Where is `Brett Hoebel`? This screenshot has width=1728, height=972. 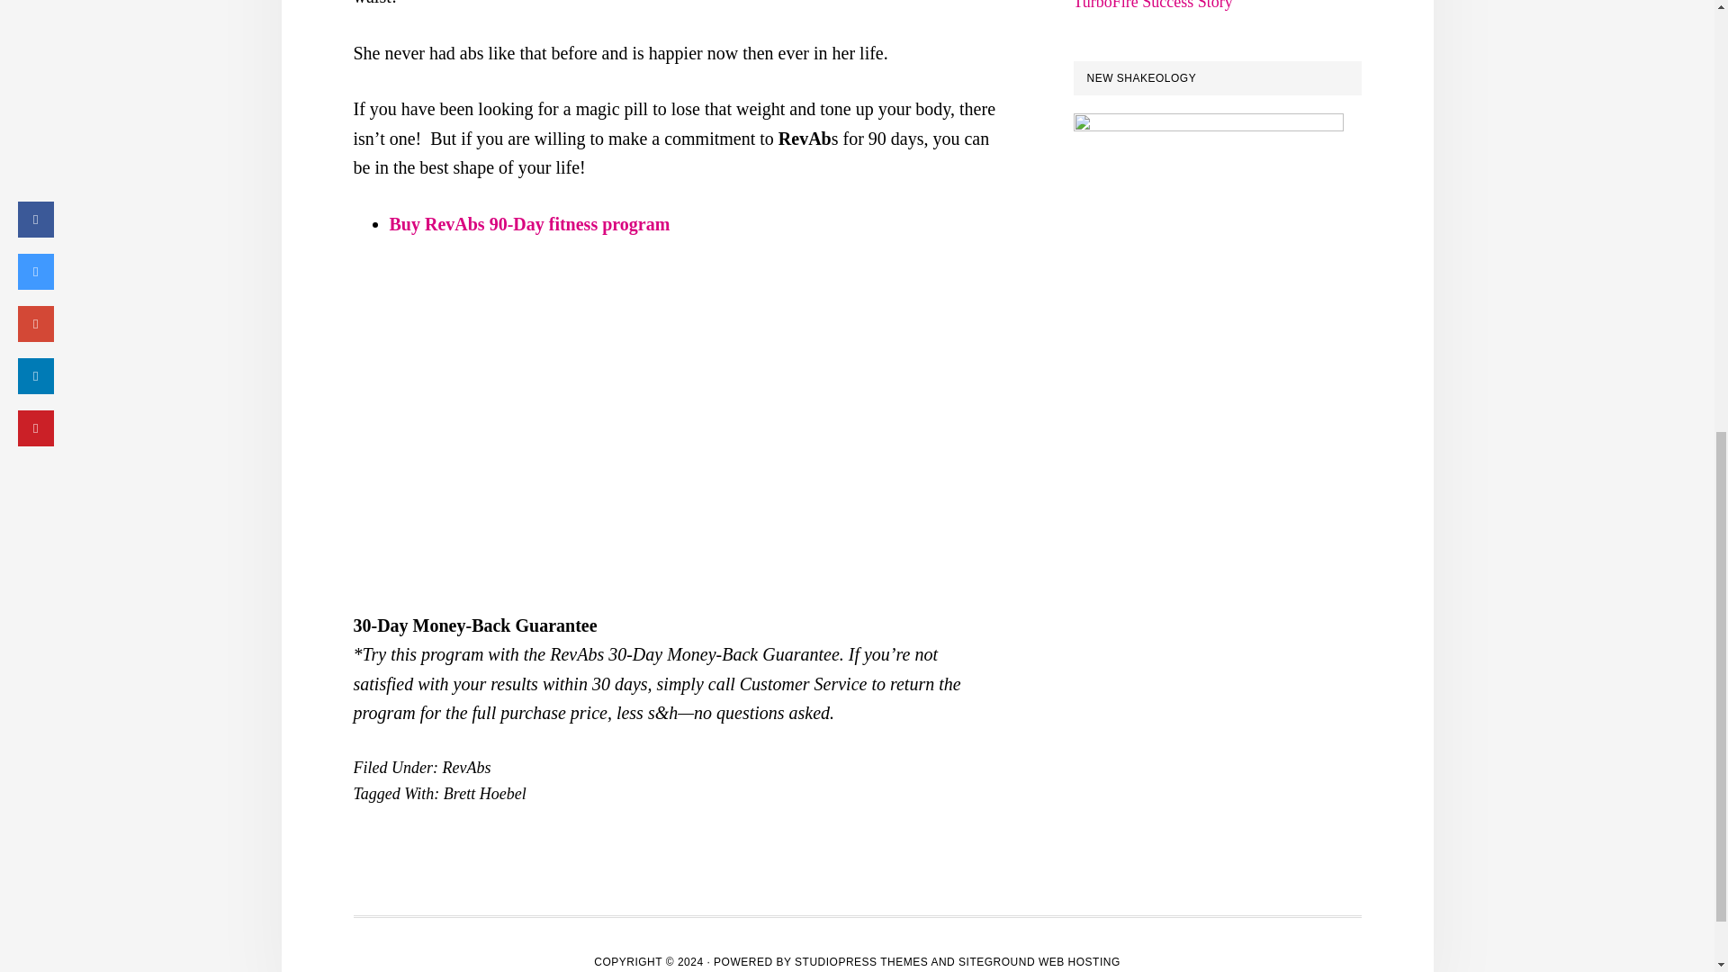 Brett Hoebel is located at coordinates (485, 794).